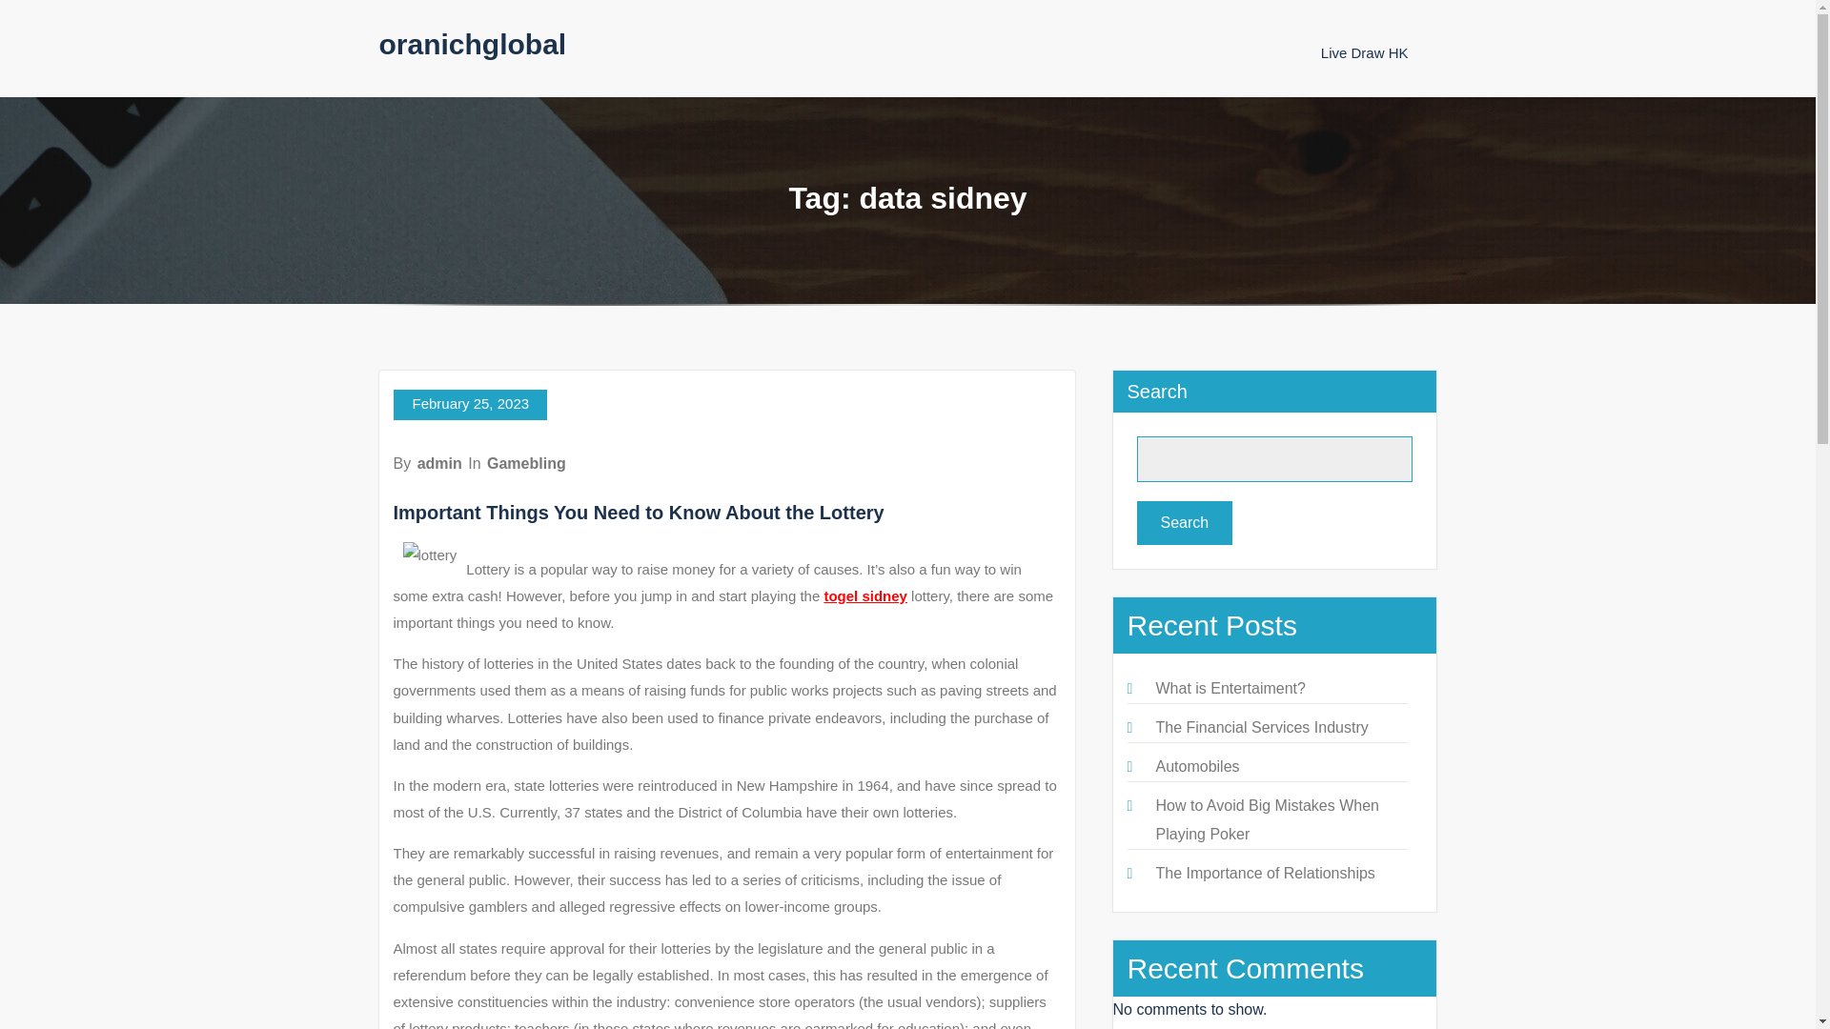 The width and height of the screenshot is (1830, 1029). I want to click on admin, so click(439, 463).